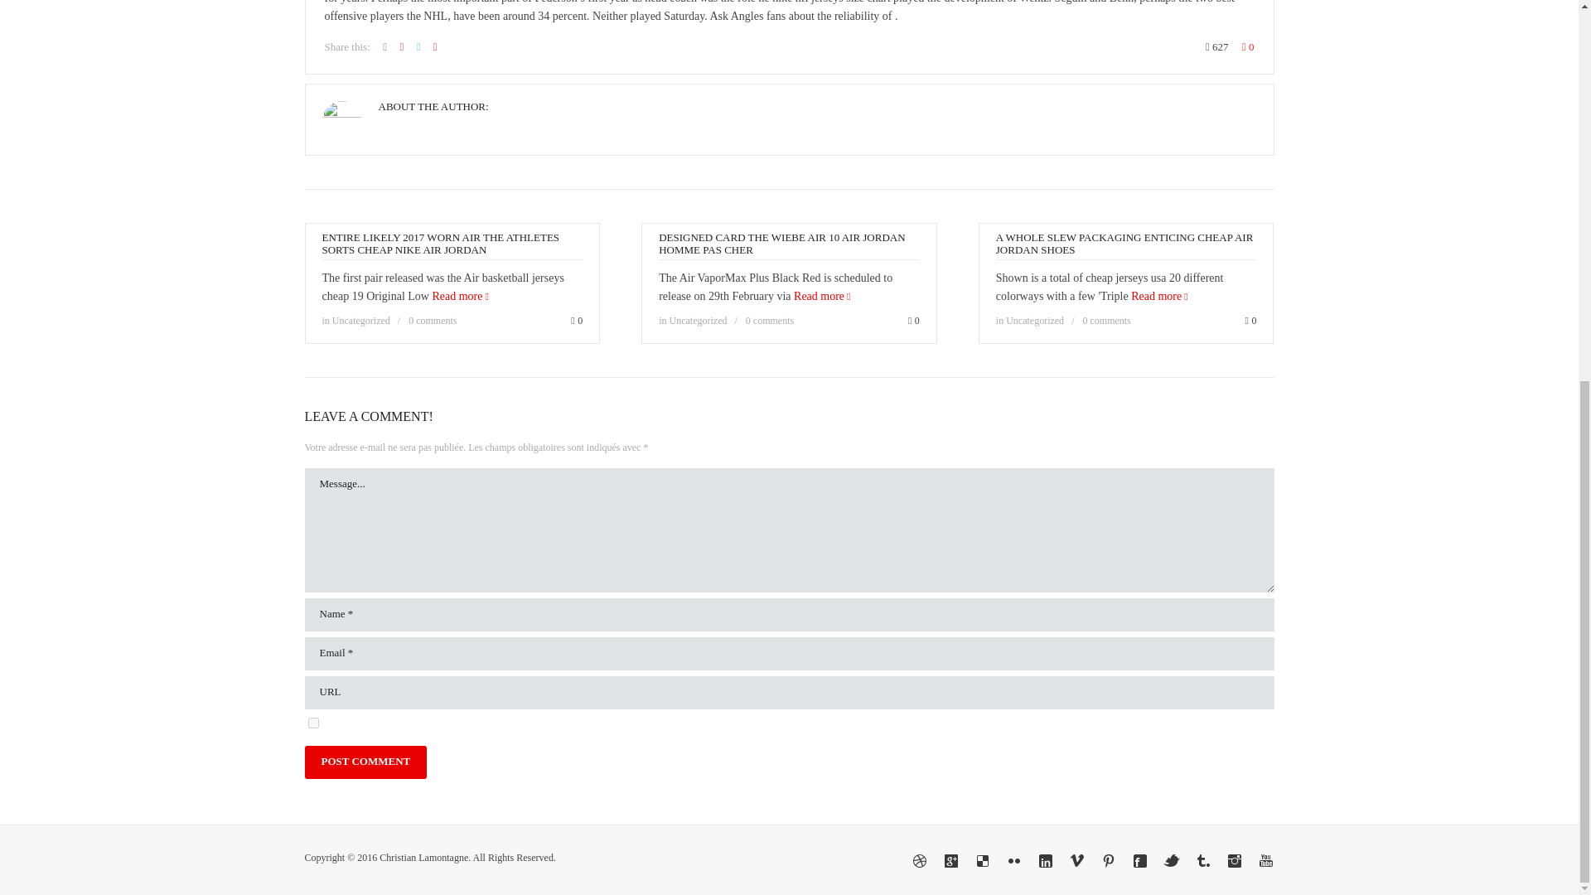 The height and width of the screenshot is (895, 1591). Describe the element at coordinates (822, 296) in the screenshot. I see `Read more` at that location.